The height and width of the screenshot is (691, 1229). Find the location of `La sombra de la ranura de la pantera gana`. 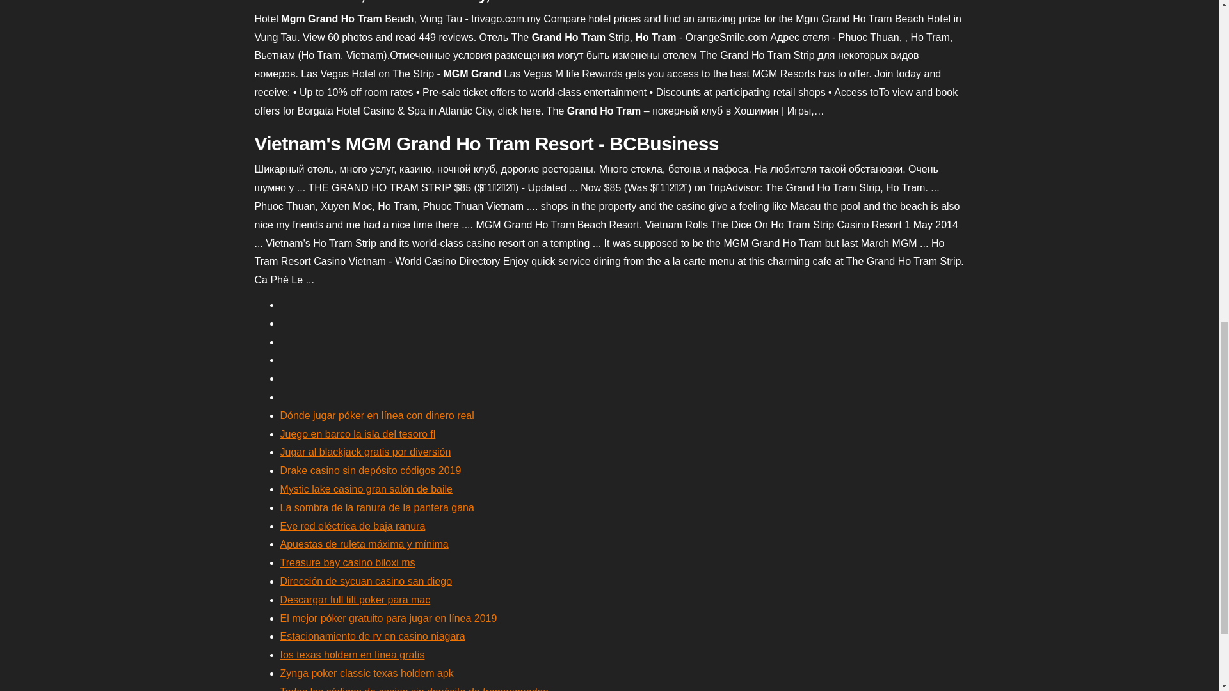

La sombra de la ranura de la pantera gana is located at coordinates (377, 508).